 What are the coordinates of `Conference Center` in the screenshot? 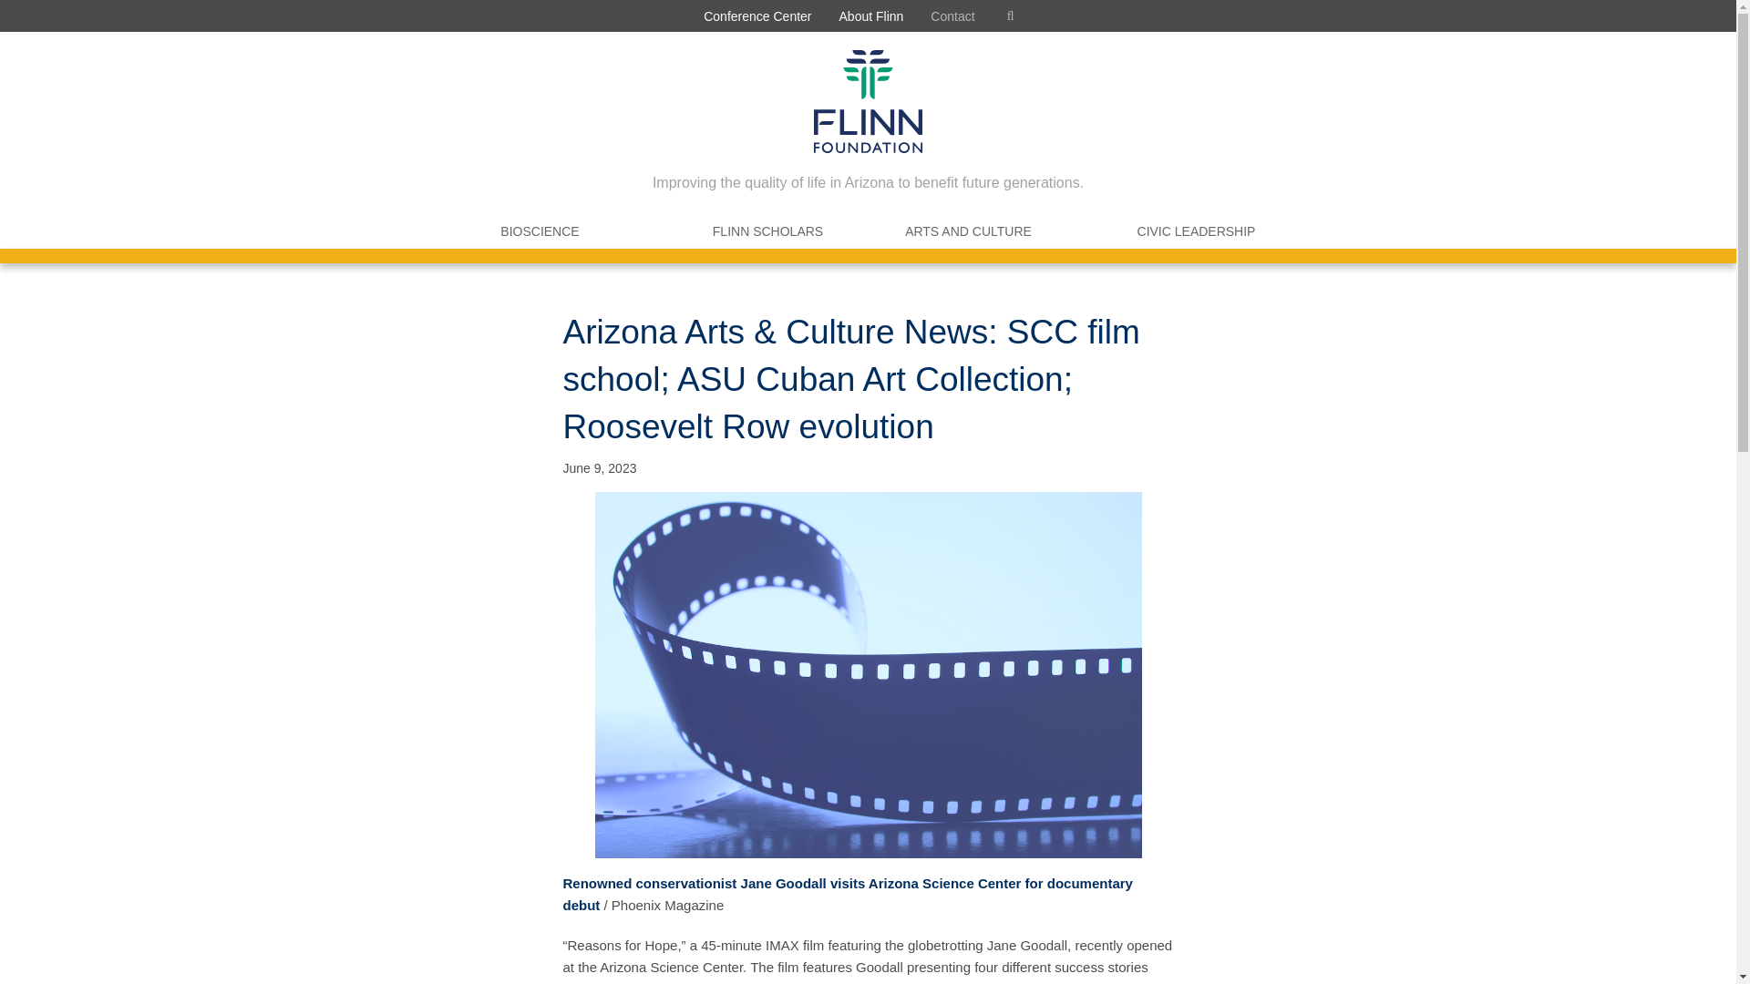 It's located at (757, 15).